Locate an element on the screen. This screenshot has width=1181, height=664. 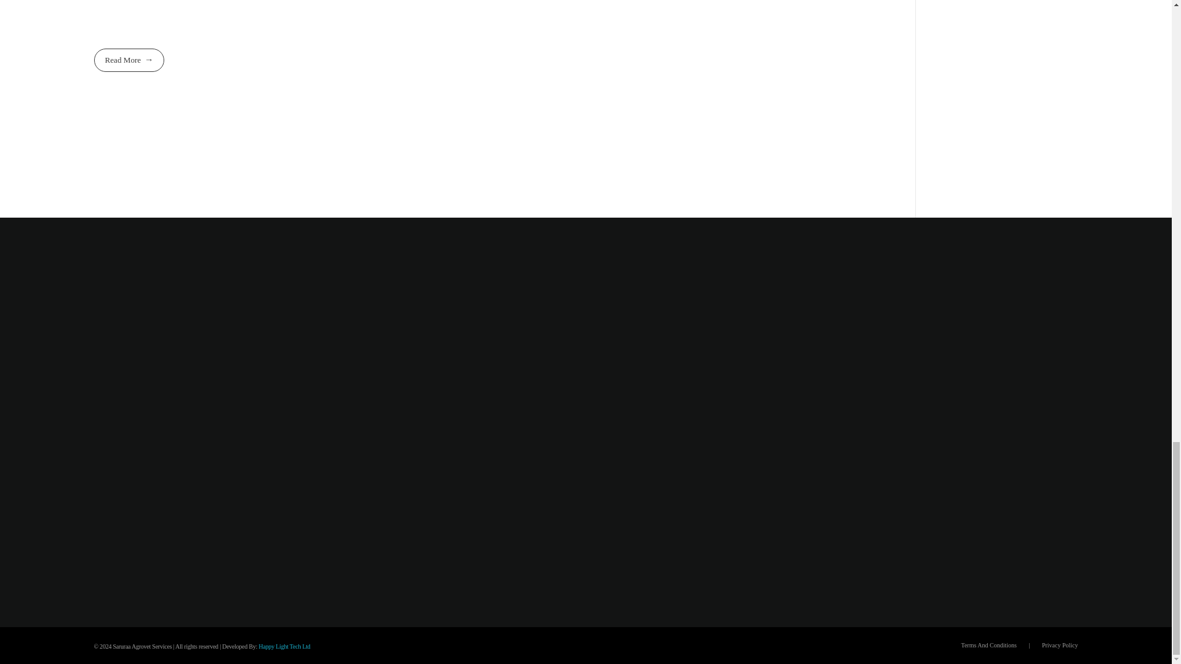
Terms And Conditions is located at coordinates (988, 646).